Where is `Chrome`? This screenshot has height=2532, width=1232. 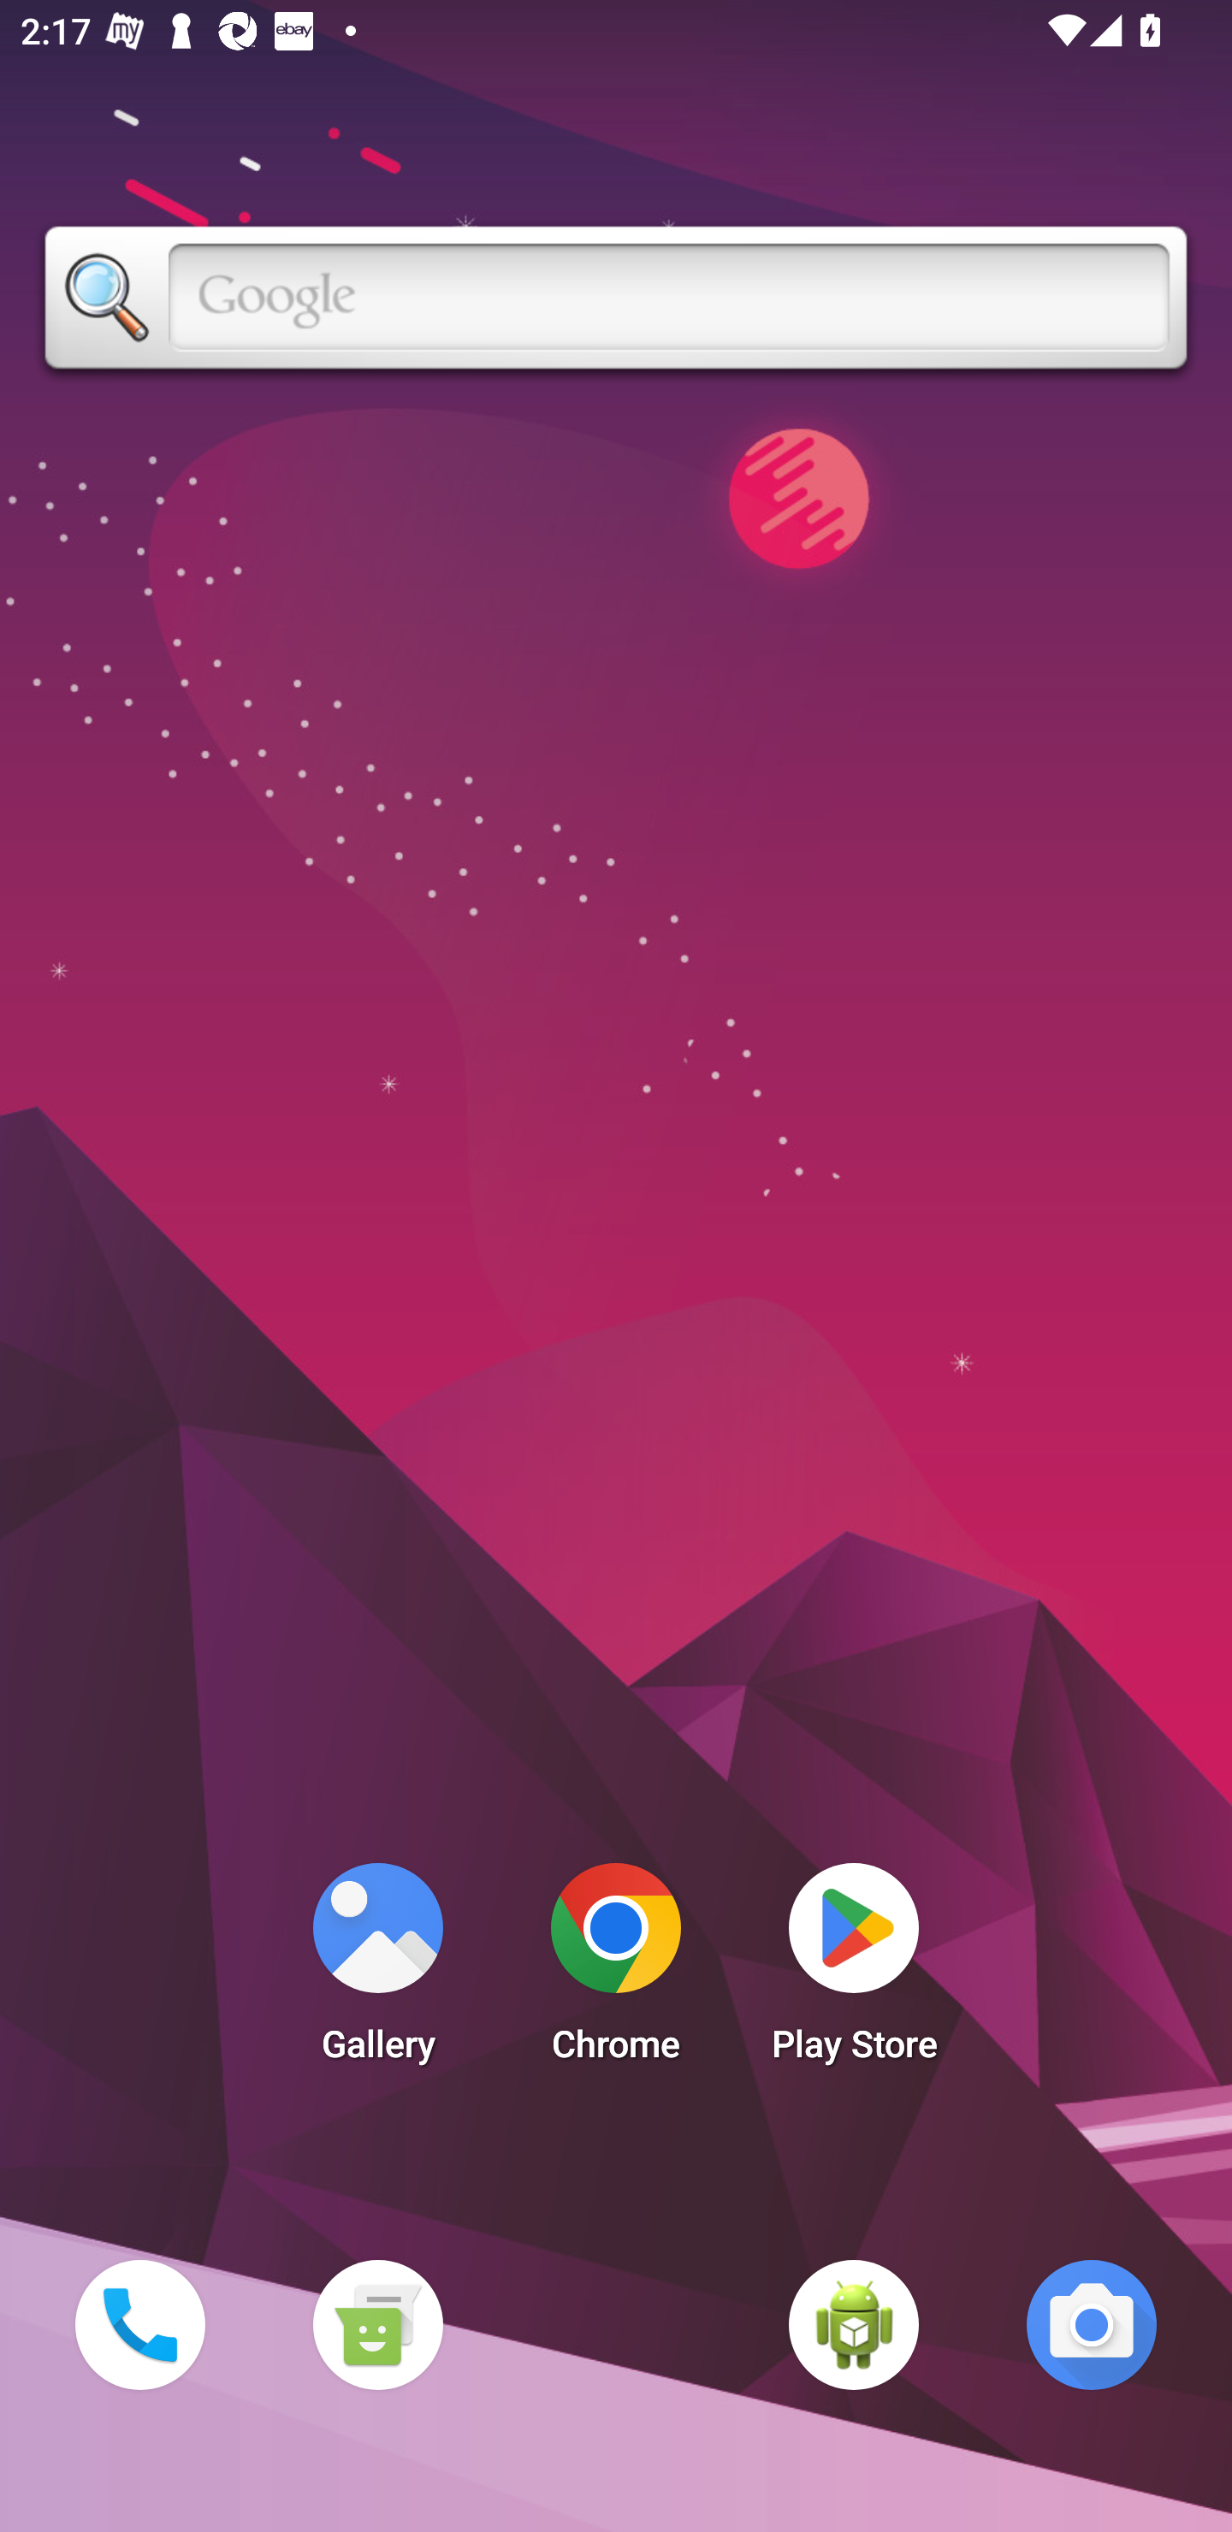 Chrome is located at coordinates (616, 1971).